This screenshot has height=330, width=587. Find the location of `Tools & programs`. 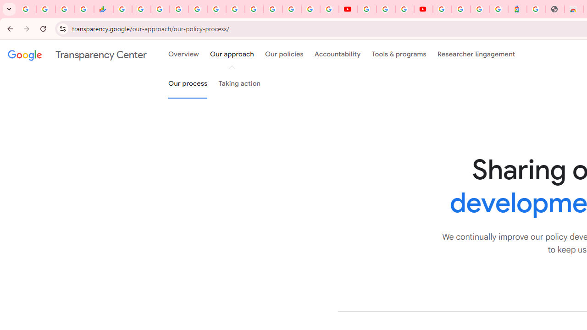

Tools & programs is located at coordinates (399, 55).